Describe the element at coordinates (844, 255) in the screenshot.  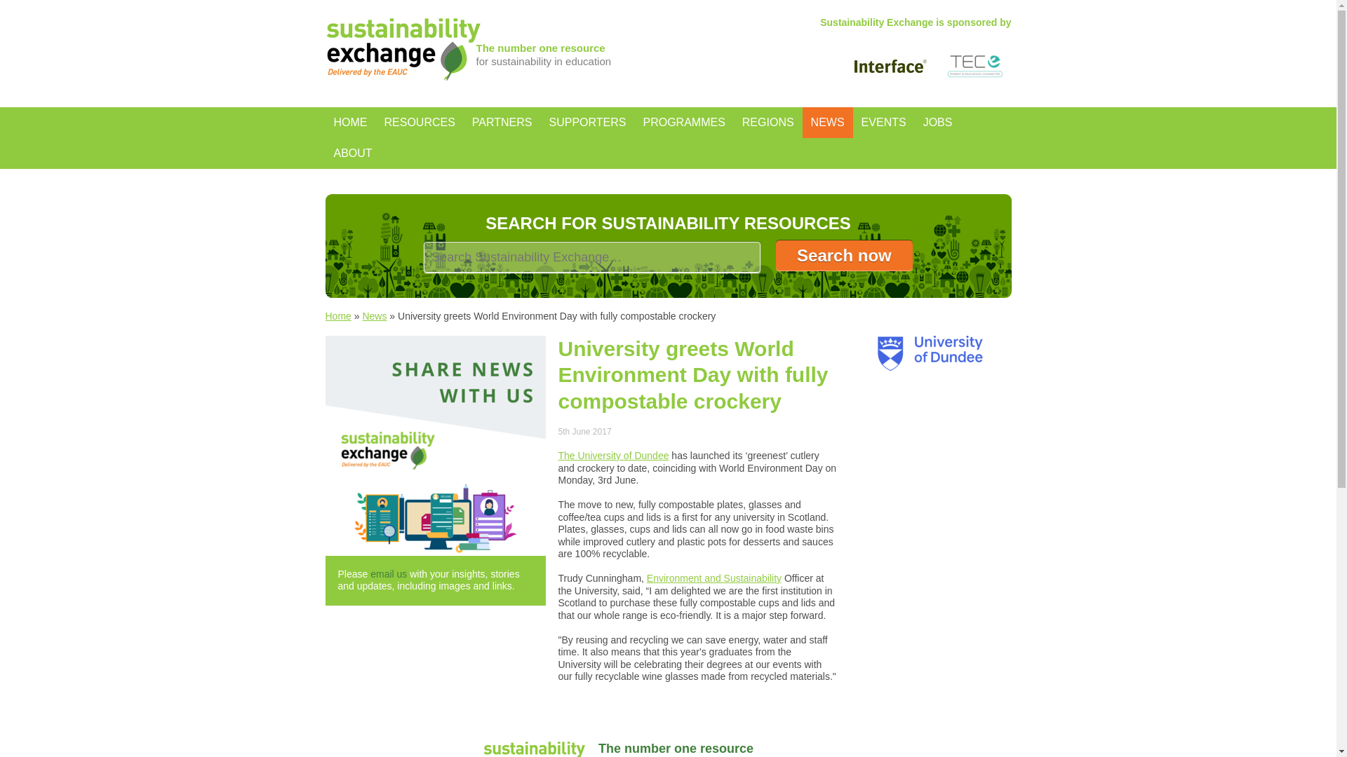
I see `Search now` at that location.